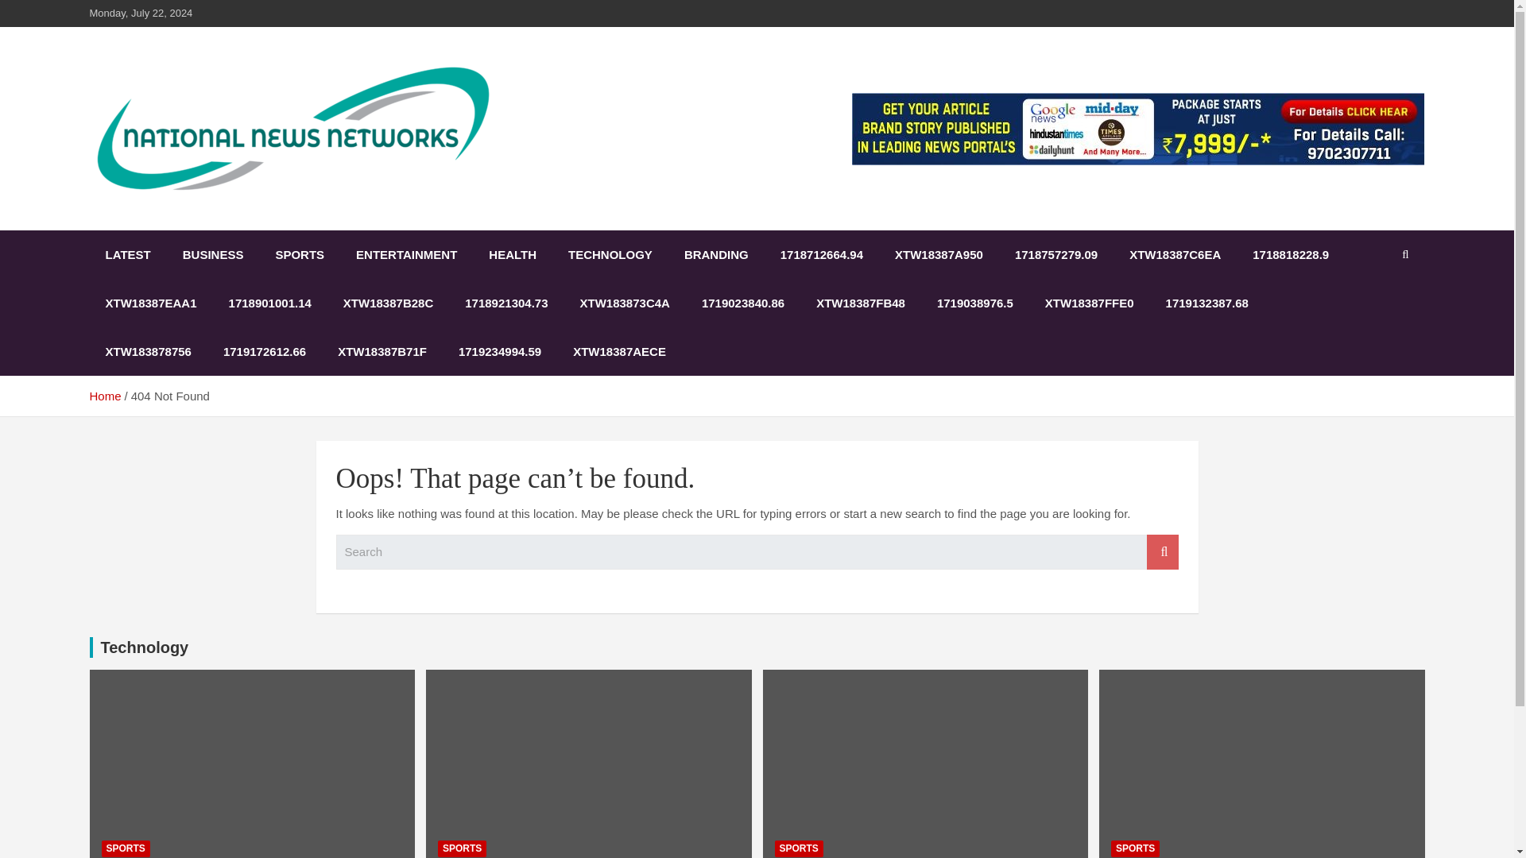 The height and width of the screenshot is (858, 1526). What do you see at coordinates (974, 303) in the screenshot?
I see `1719038976.5` at bounding box center [974, 303].